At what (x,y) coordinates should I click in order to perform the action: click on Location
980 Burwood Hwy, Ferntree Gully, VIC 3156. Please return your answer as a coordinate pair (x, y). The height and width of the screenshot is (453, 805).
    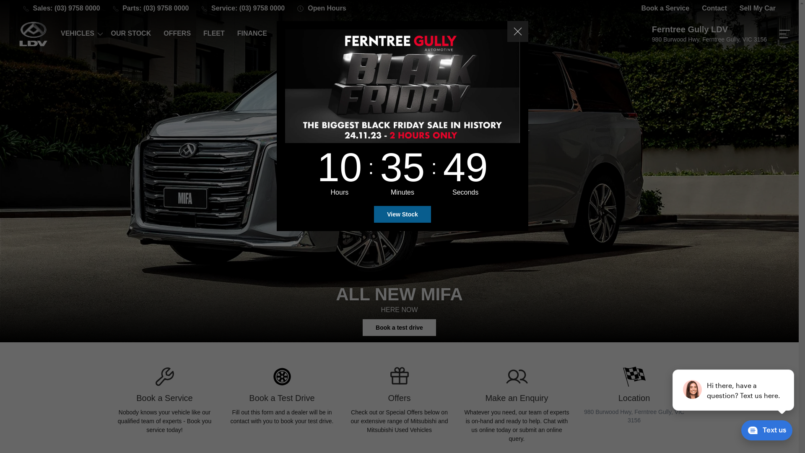
    Looking at the image, I should click on (634, 395).